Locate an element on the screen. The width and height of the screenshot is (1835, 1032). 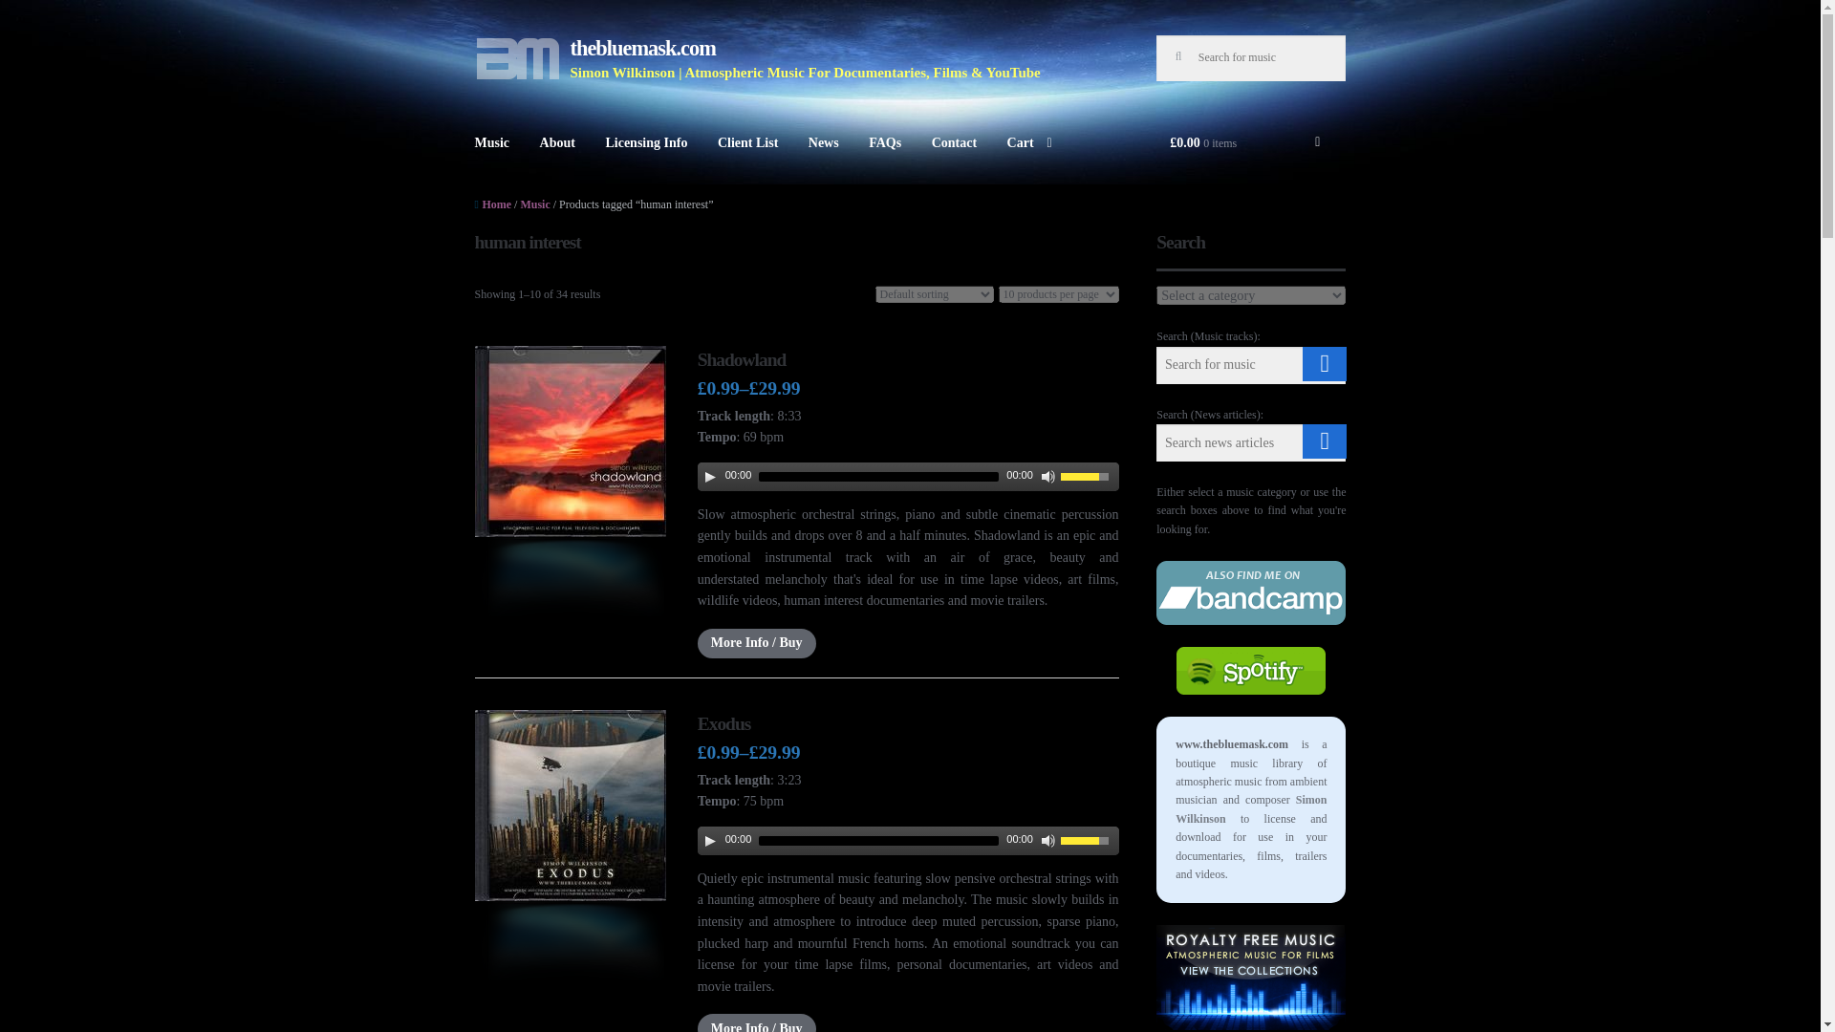
thebluemask.com is located at coordinates (518, 58).